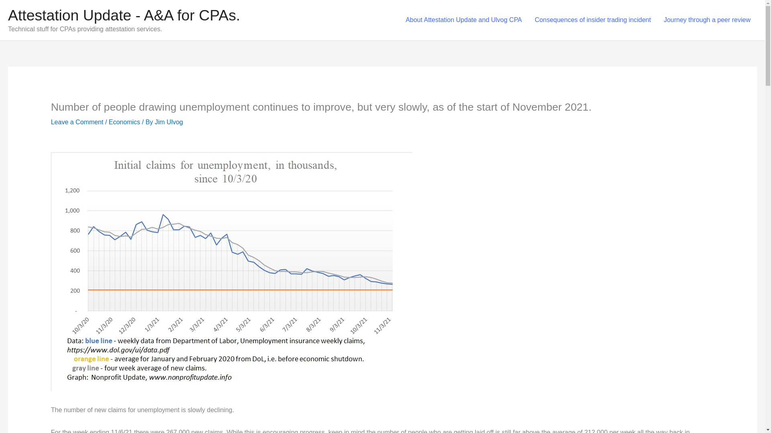 This screenshot has height=433, width=771. Describe the element at coordinates (124, 122) in the screenshot. I see `Economics` at that location.